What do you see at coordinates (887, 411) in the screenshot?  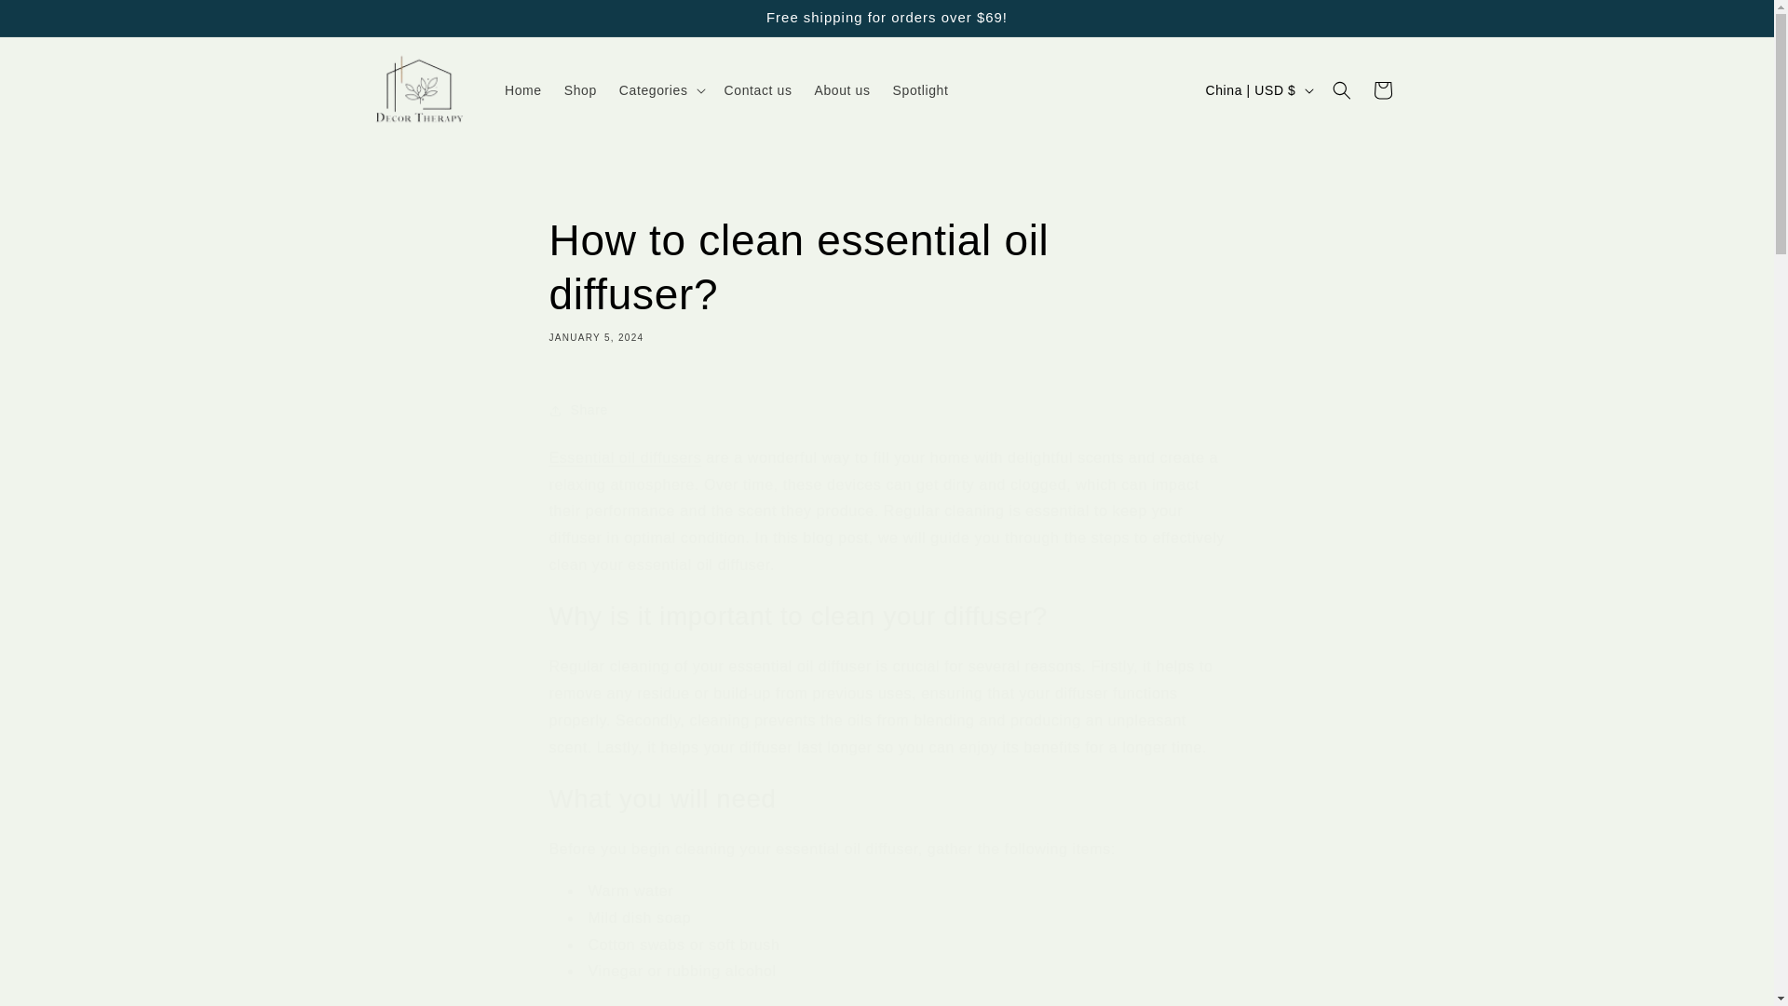 I see `Share` at bounding box center [887, 411].